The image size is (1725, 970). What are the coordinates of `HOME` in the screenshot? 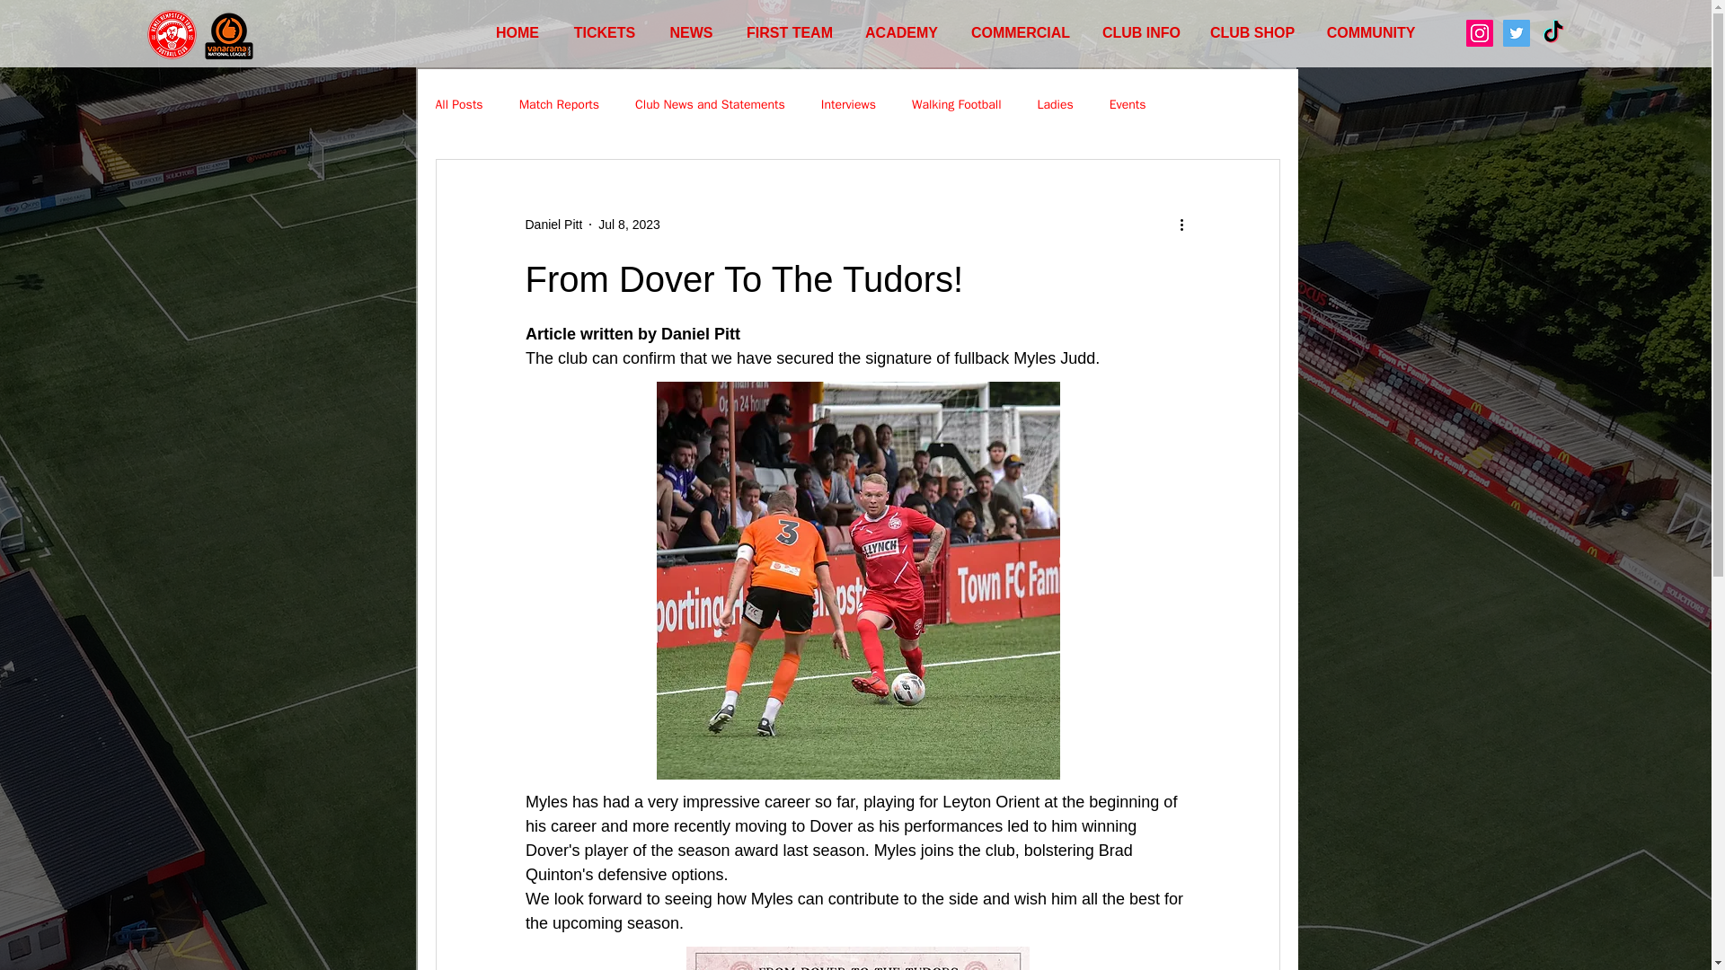 It's located at (517, 32).